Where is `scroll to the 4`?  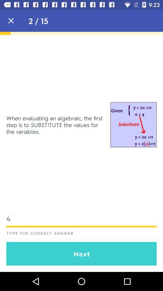 scroll to the 4 is located at coordinates (81, 218).